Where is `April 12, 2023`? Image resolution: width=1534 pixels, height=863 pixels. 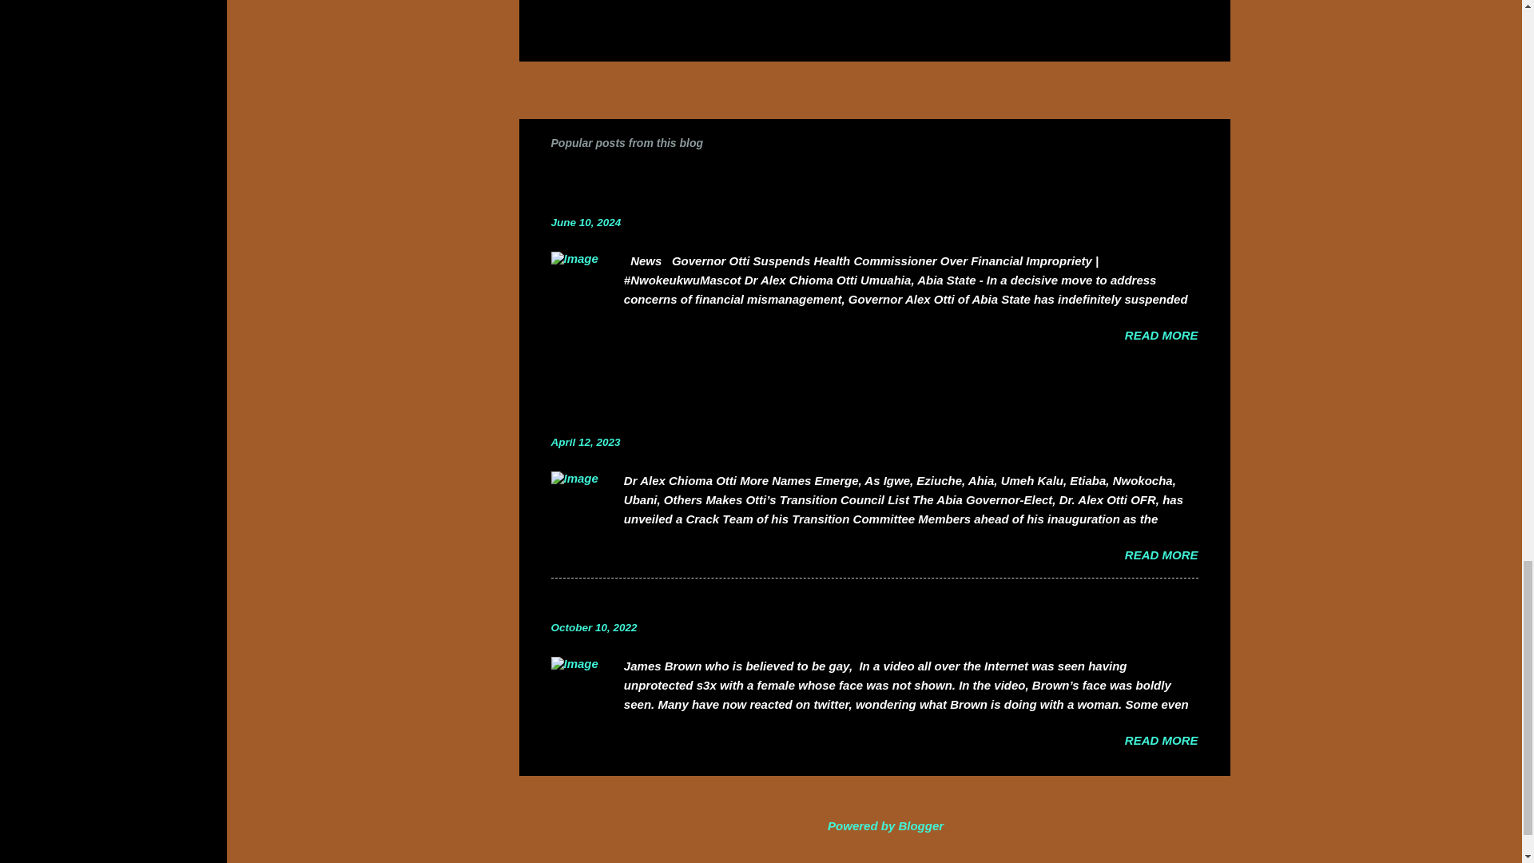
April 12, 2023 is located at coordinates (586, 442).